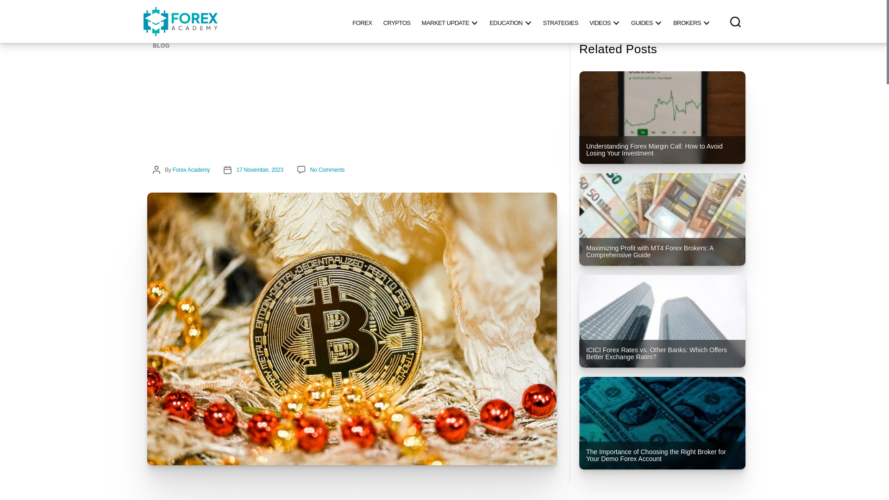 Image resolution: width=889 pixels, height=500 pixels. Describe the element at coordinates (397, 21) in the screenshot. I see `CRYPTOS` at that location.